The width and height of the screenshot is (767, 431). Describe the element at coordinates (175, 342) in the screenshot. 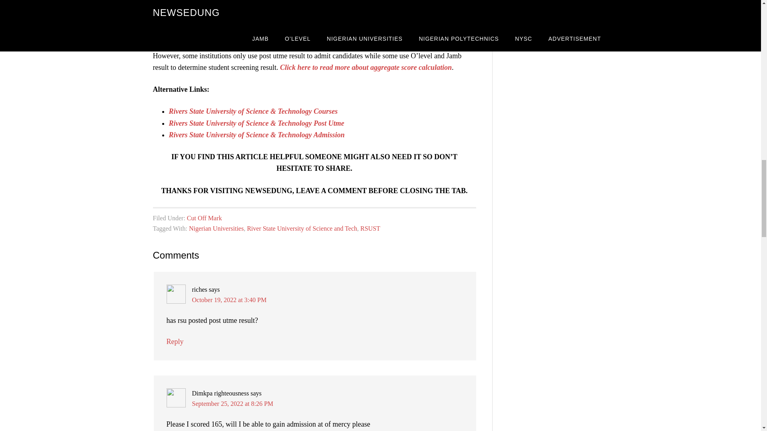

I see `Reply` at that location.